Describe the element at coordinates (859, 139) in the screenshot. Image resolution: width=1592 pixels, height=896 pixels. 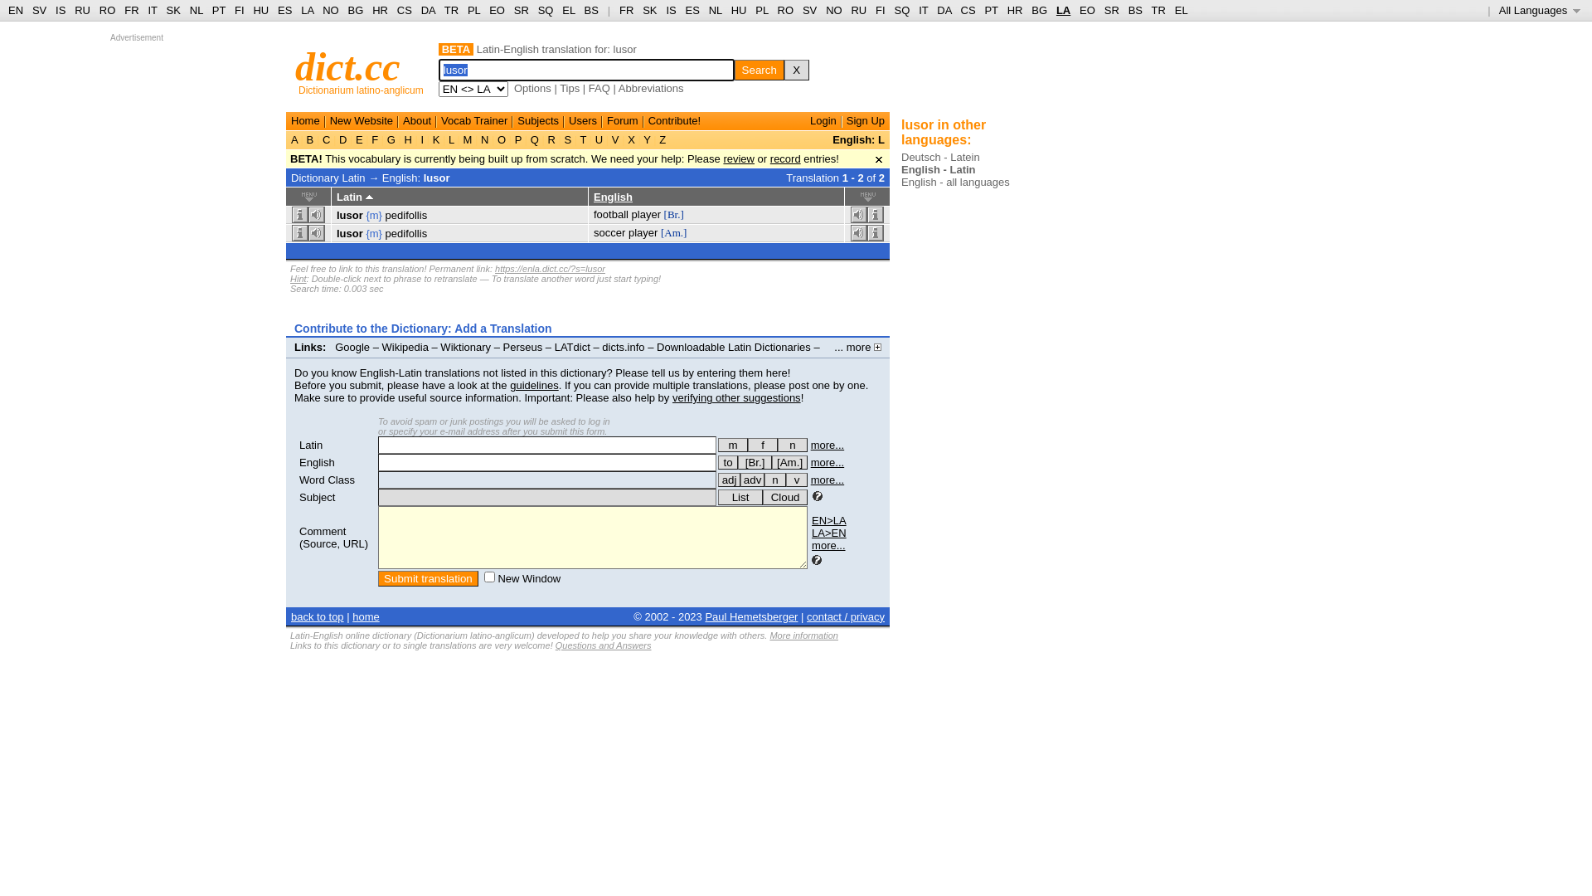
I see `English: L` at that location.